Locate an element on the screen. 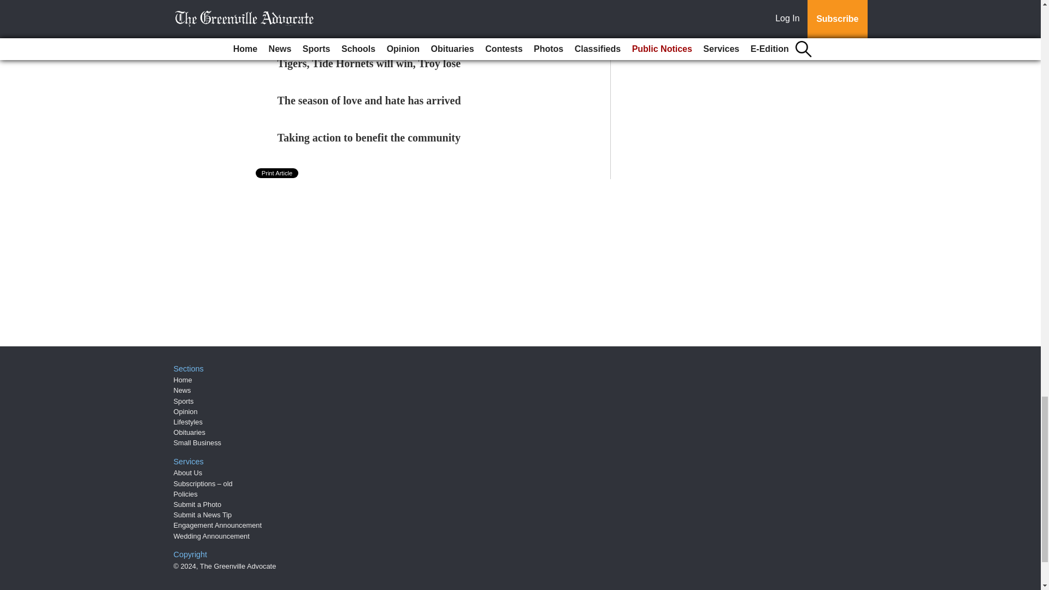 This screenshot has width=1049, height=590. Print Article is located at coordinates (278, 173).